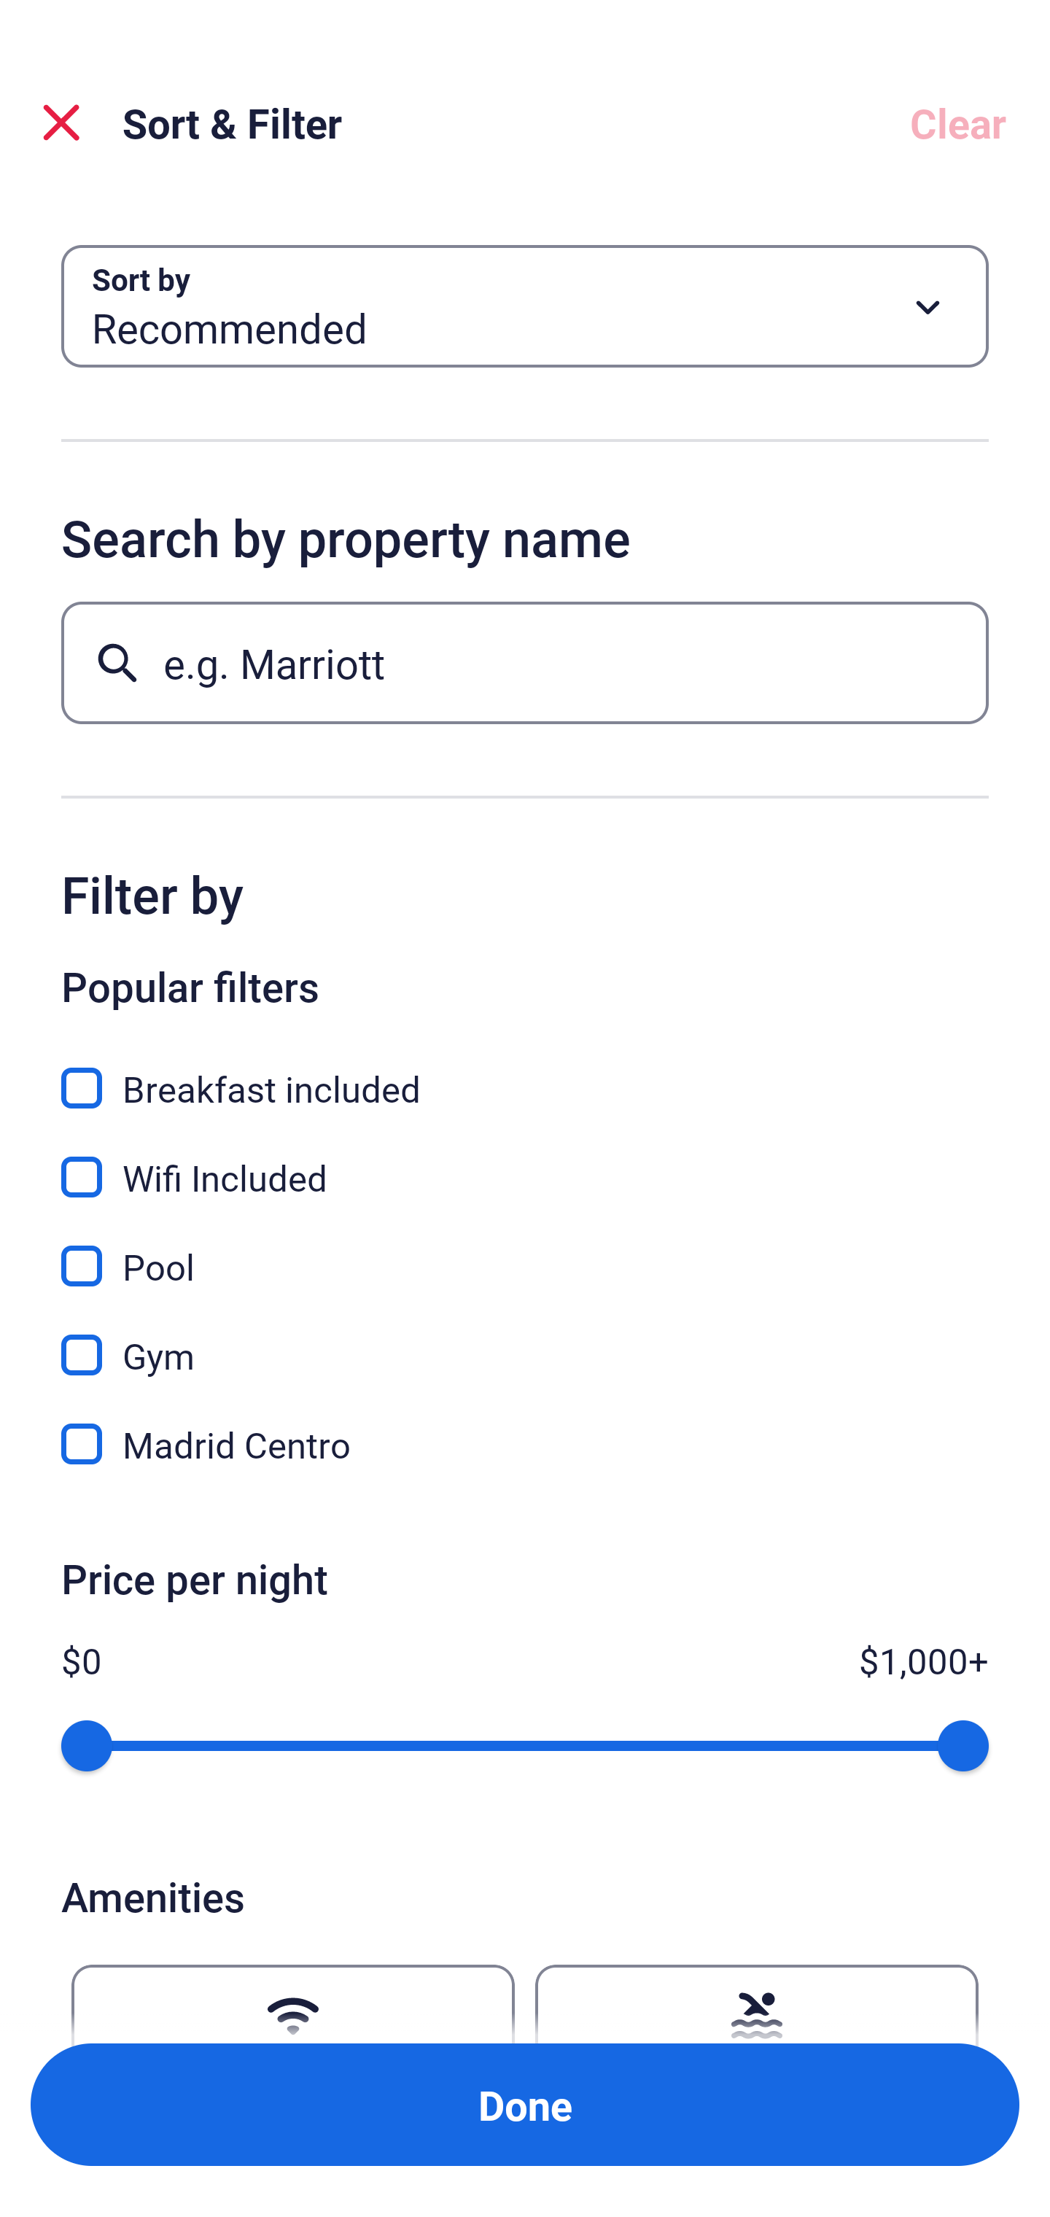  What do you see at coordinates (525, 662) in the screenshot?
I see `e.g. Marriott Button` at bounding box center [525, 662].